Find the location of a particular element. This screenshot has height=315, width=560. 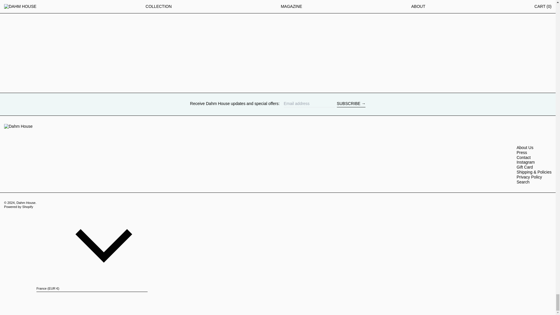

Contact is located at coordinates (523, 157).